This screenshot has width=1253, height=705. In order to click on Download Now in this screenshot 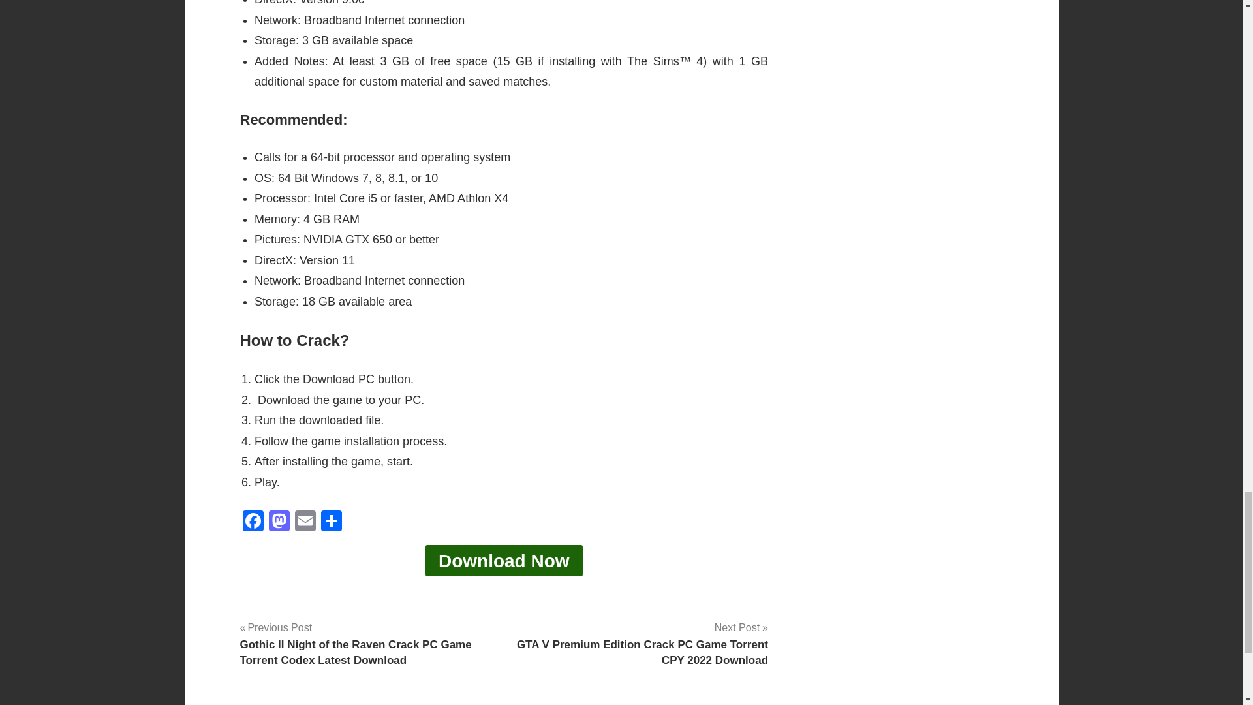, I will do `click(504, 560)`.